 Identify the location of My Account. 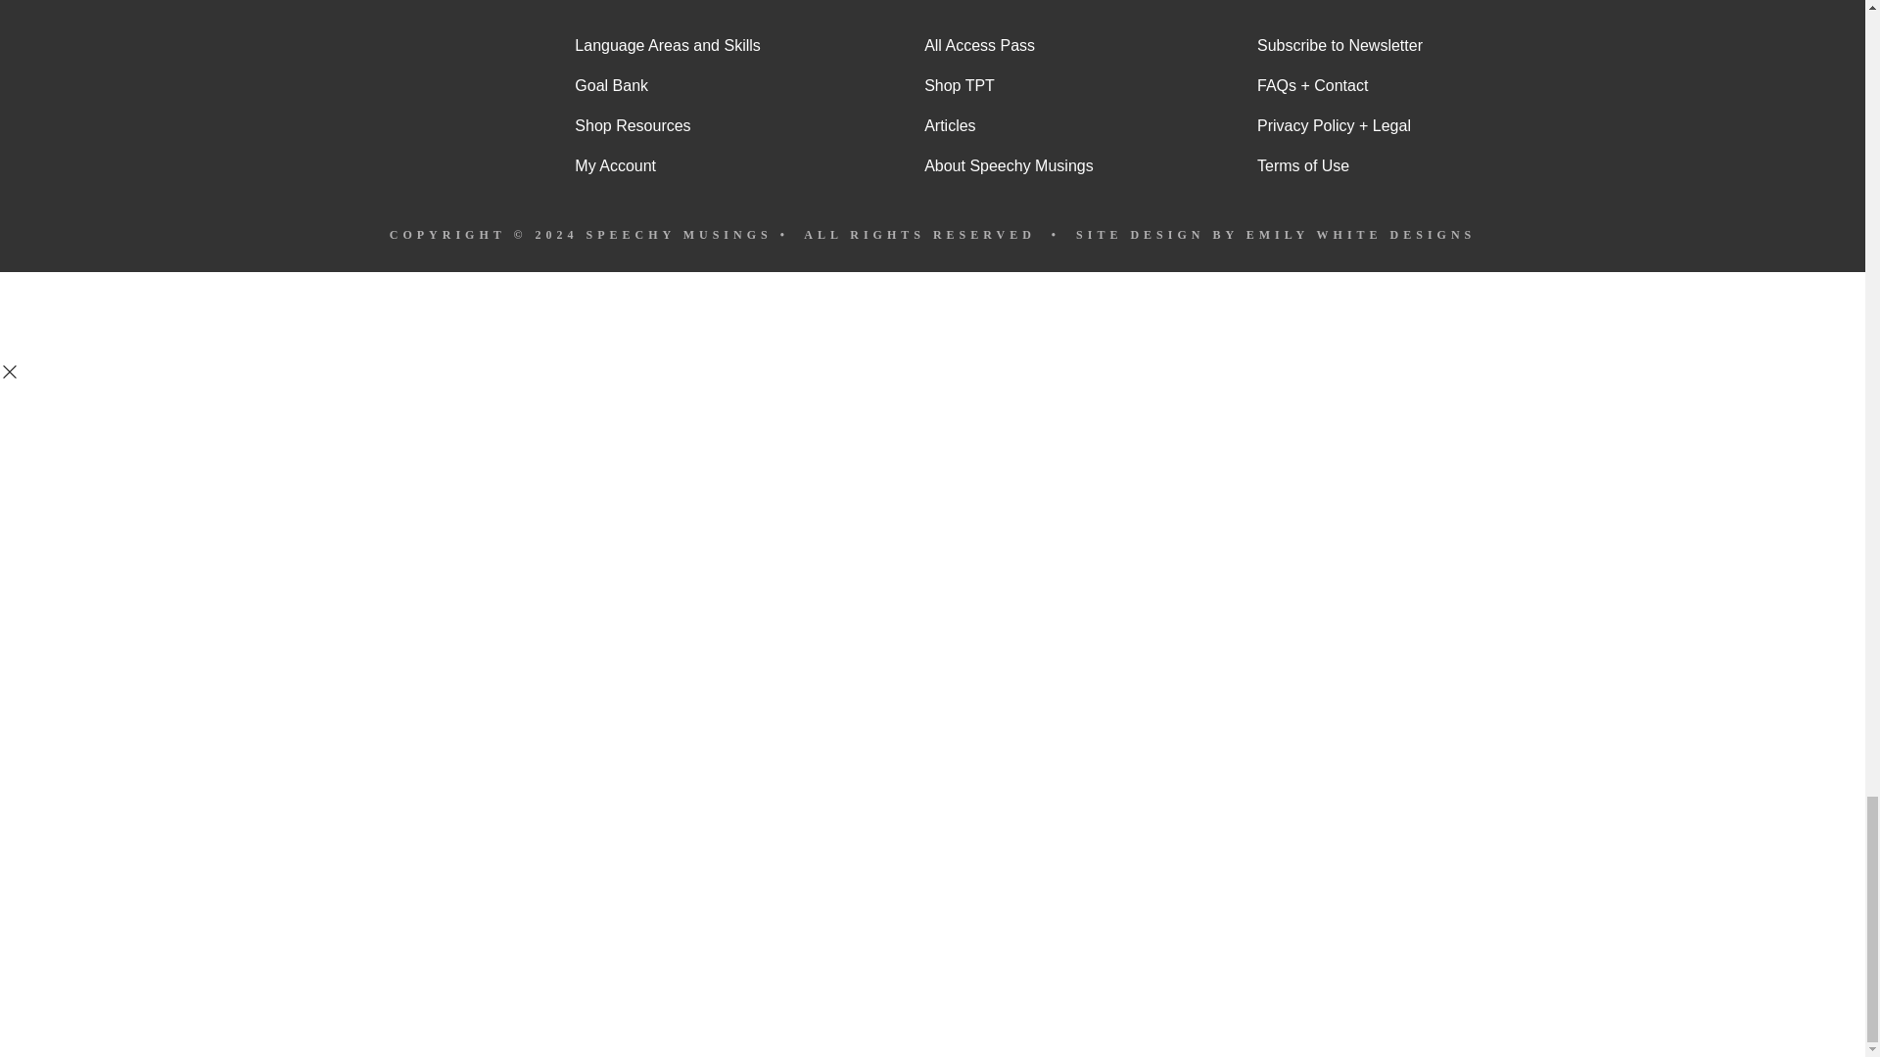
(667, 166).